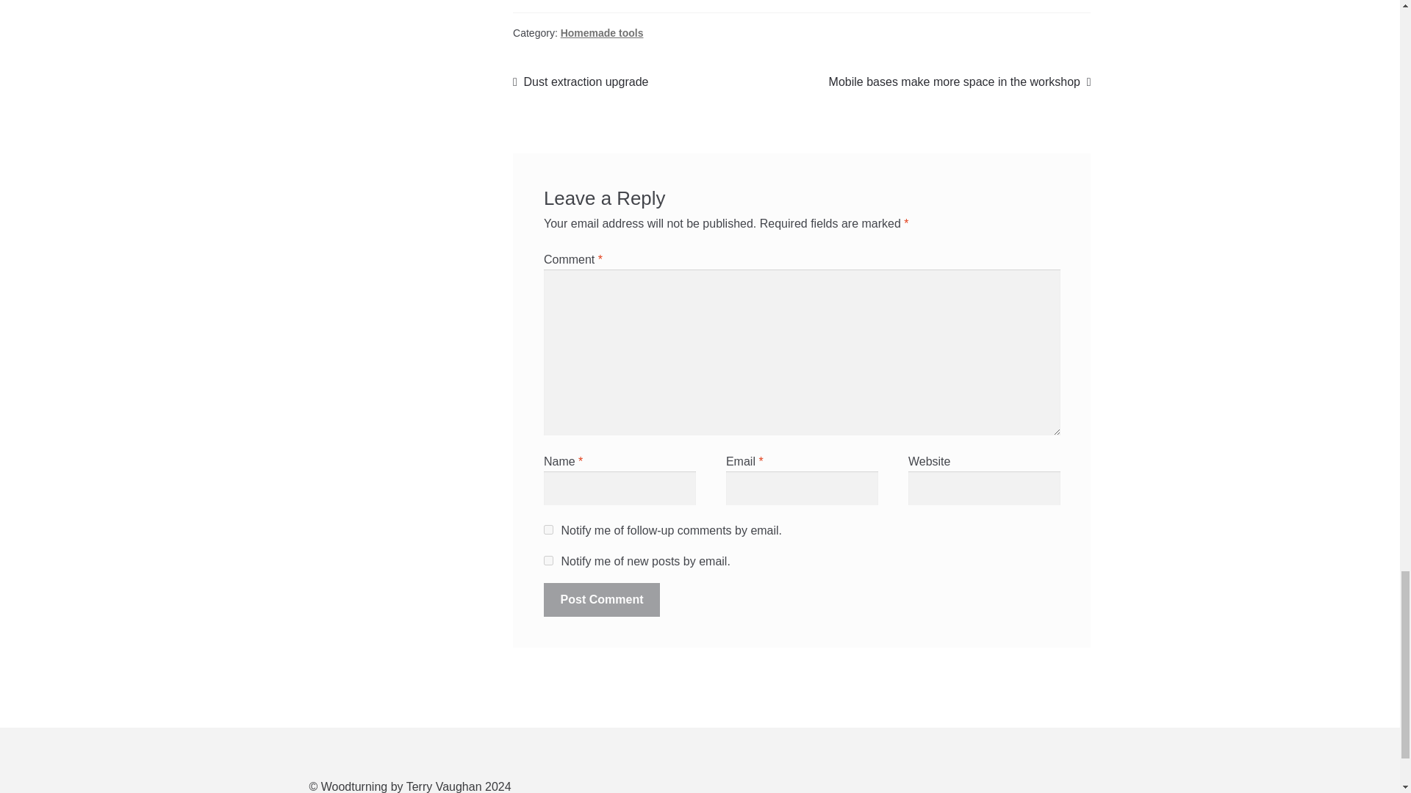 The height and width of the screenshot is (793, 1411). Describe the element at coordinates (581, 82) in the screenshot. I see `subscribe` at that location.